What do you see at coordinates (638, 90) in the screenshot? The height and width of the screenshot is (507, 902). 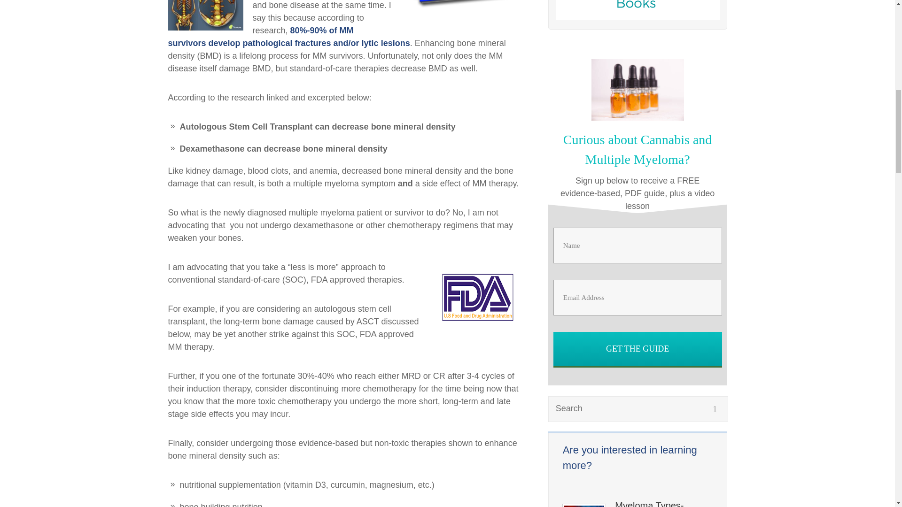 I see `cbd-oil-` at bounding box center [638, 90].